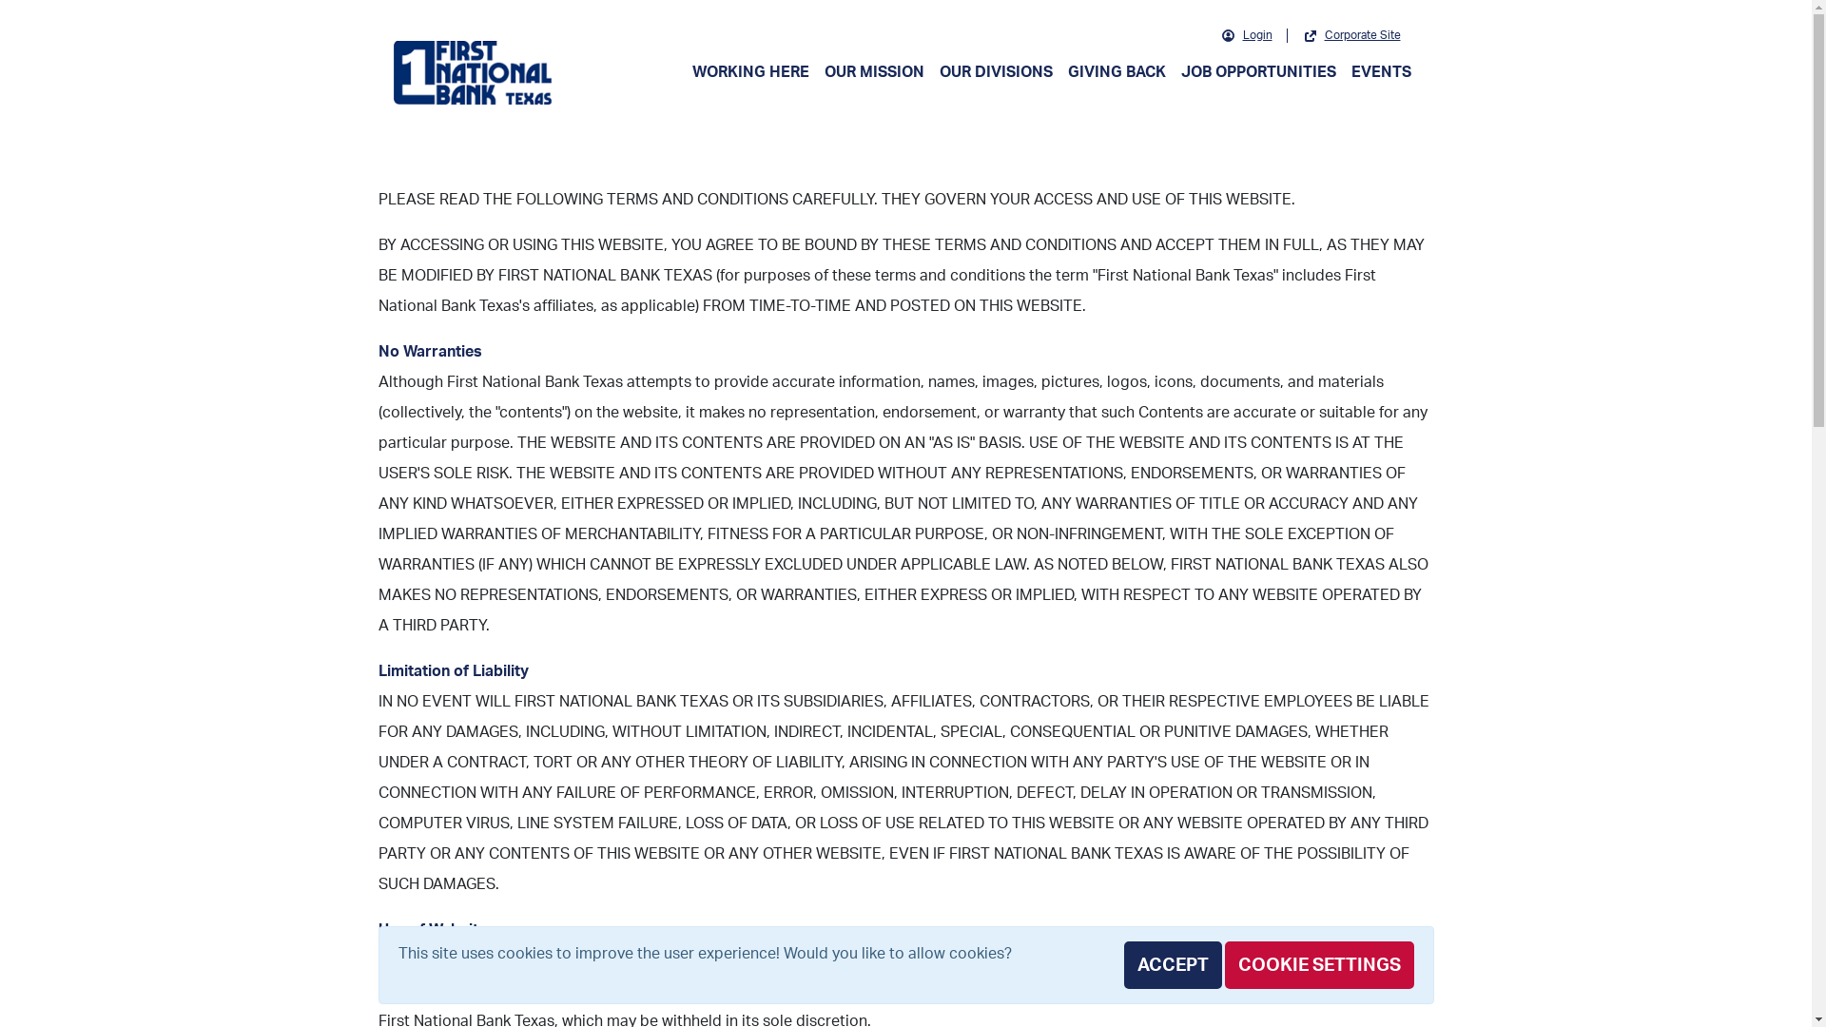 This screenshot has width=1826, height=1027. What do you see at coordinates (873, 72) in the screenshot?
I see `OUR MISSION` at bounding box center [873, 72].